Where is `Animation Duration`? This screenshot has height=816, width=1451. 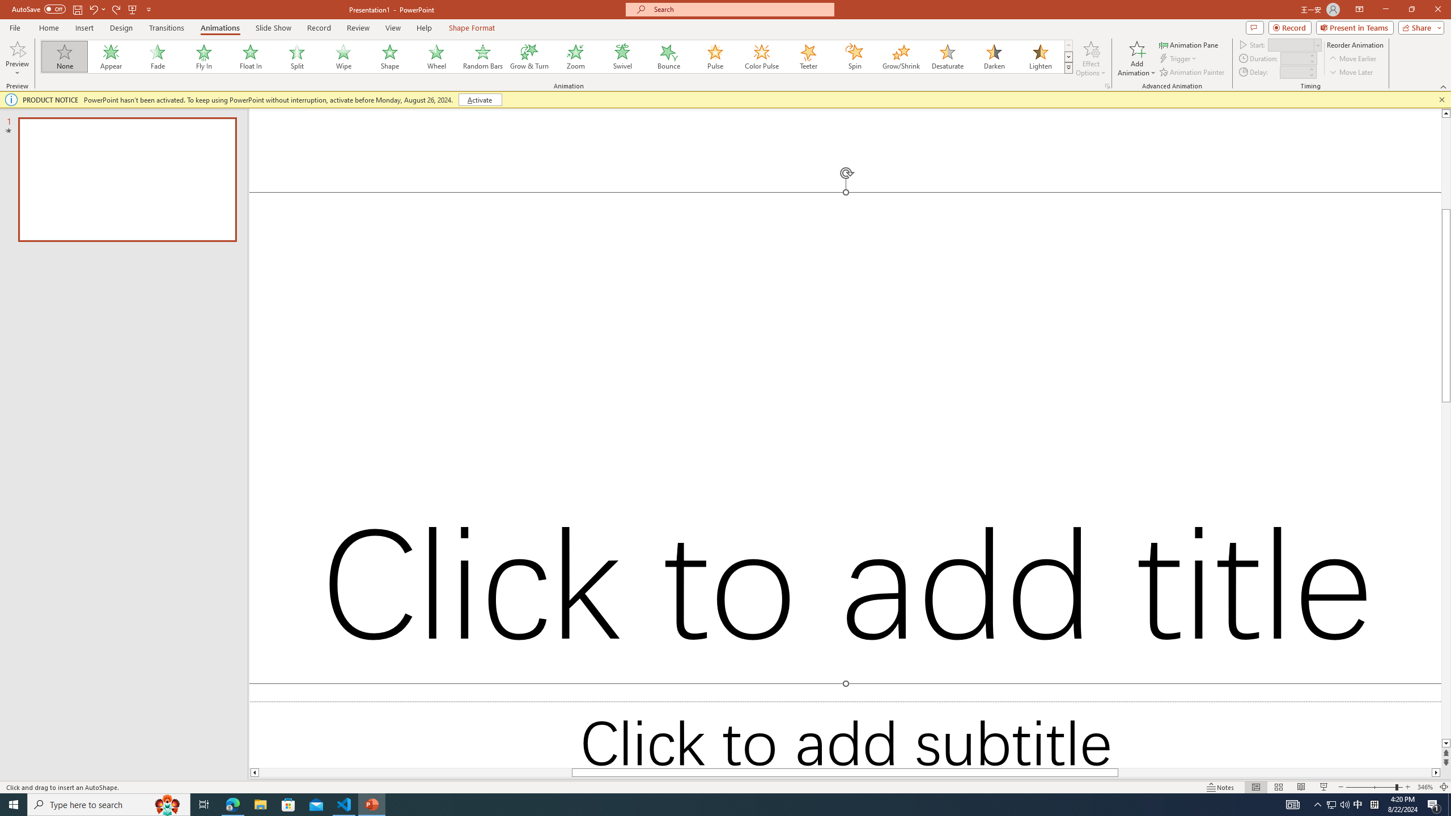
Animation Duration is located at coordinates (1294, 58).